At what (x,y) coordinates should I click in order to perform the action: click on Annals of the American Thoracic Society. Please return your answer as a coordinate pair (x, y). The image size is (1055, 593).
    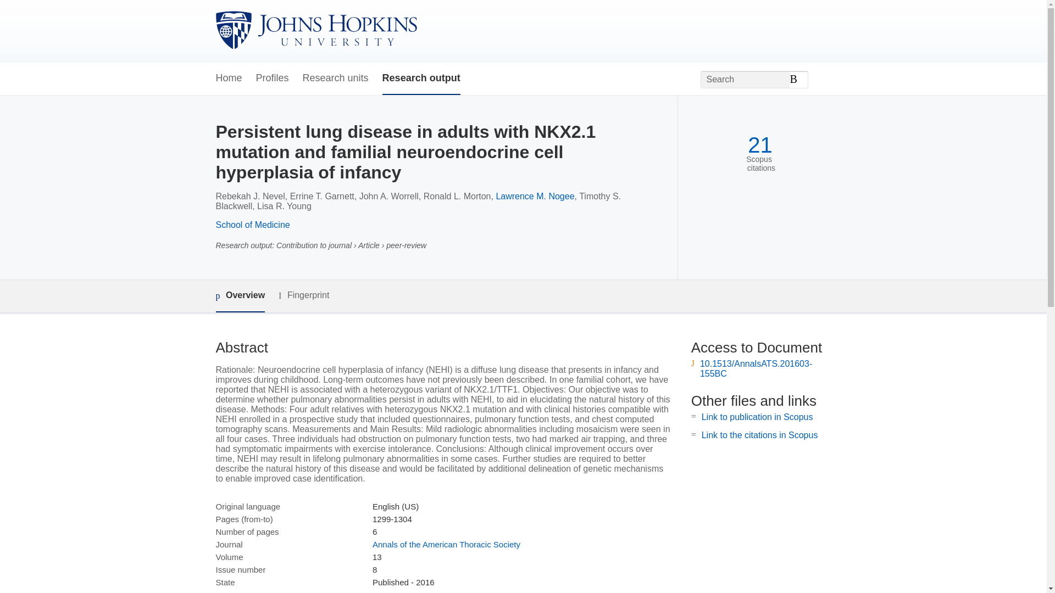
    Looking at the image, I should click on (446, 544).